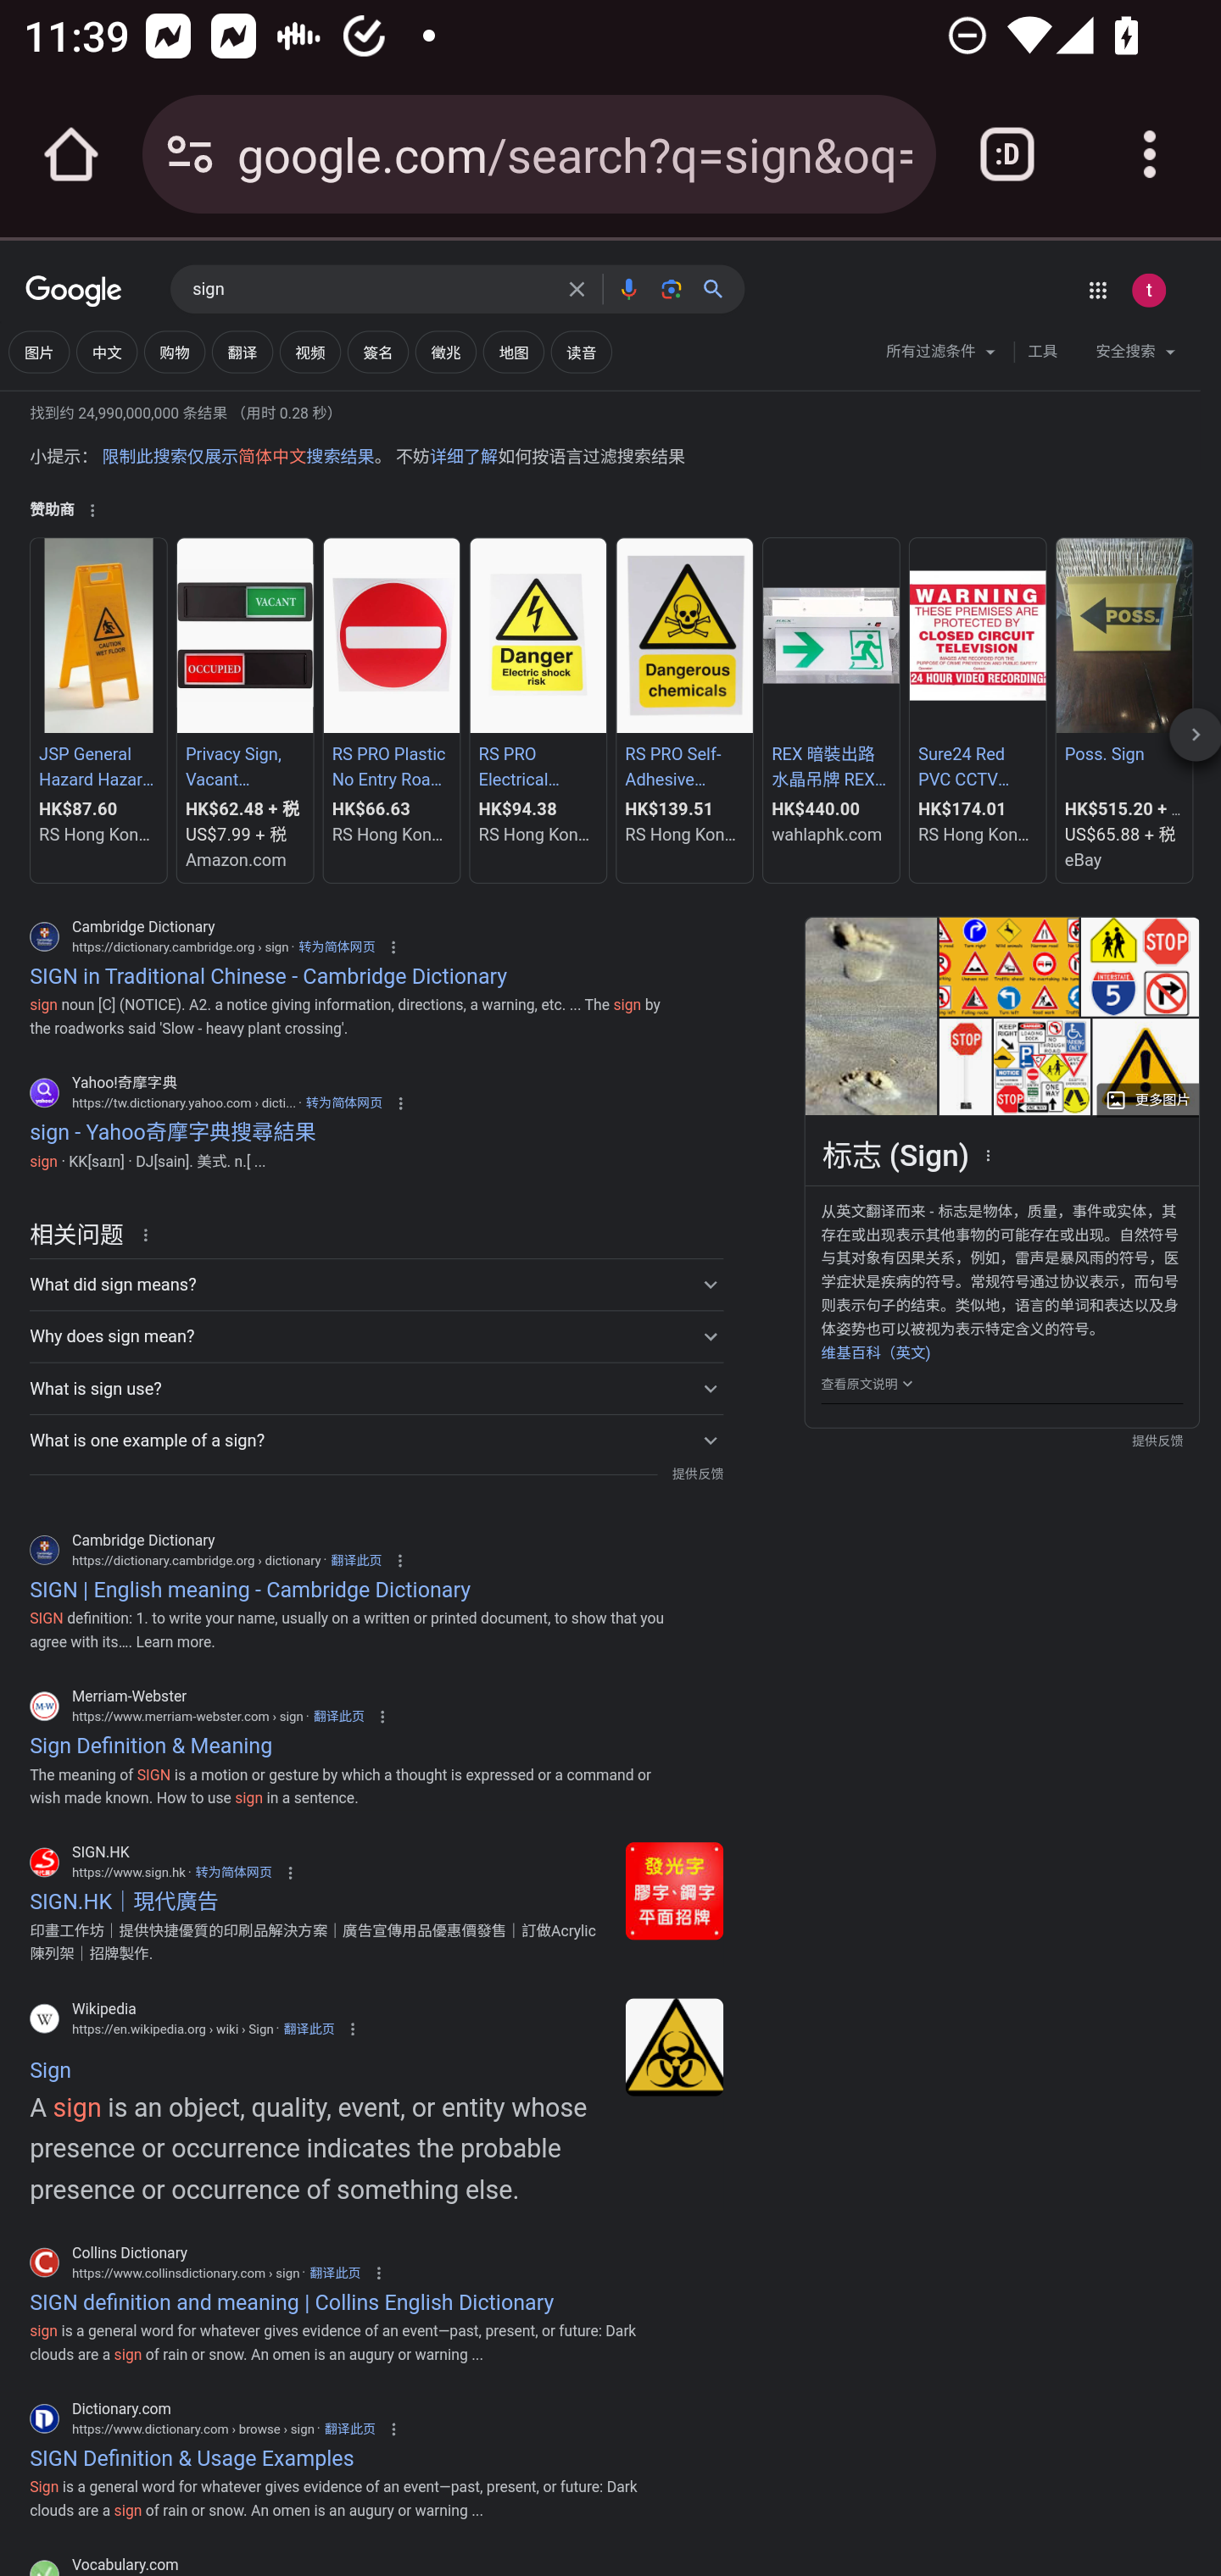  I want to click on 购物, so click(175, 351).